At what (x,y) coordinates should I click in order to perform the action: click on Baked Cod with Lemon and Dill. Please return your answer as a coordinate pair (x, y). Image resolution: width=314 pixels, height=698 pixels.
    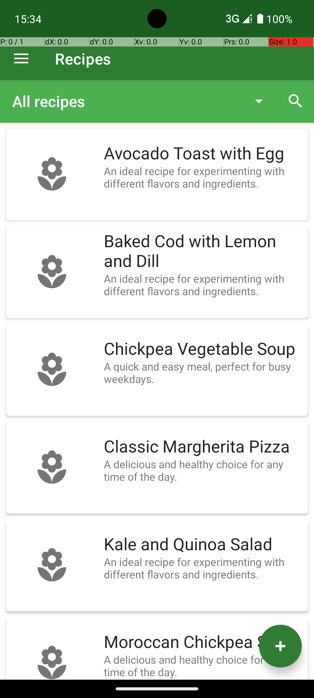
    Looking at the image, I should click on (203, 251).